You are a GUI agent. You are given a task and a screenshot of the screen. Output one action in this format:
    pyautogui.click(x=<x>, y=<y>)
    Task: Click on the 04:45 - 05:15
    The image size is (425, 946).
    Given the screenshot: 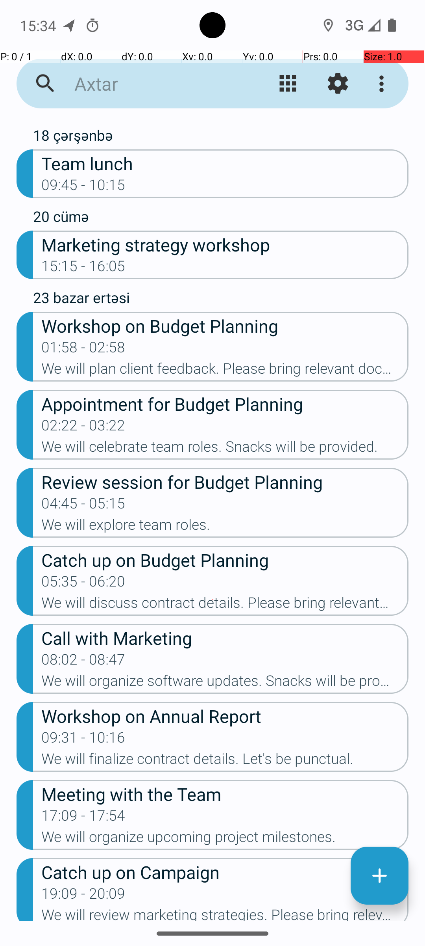 What is the action you would take?
    pyautogui.click(x=83, y=505)
    